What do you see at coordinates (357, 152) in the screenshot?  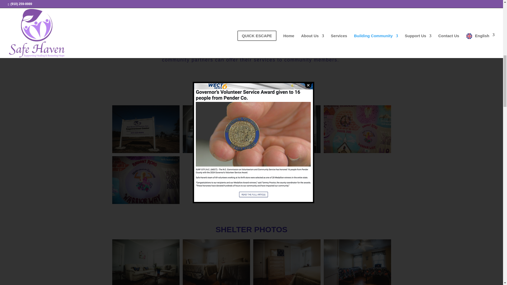 I see `EC 5` at bounding box center [357, 152].